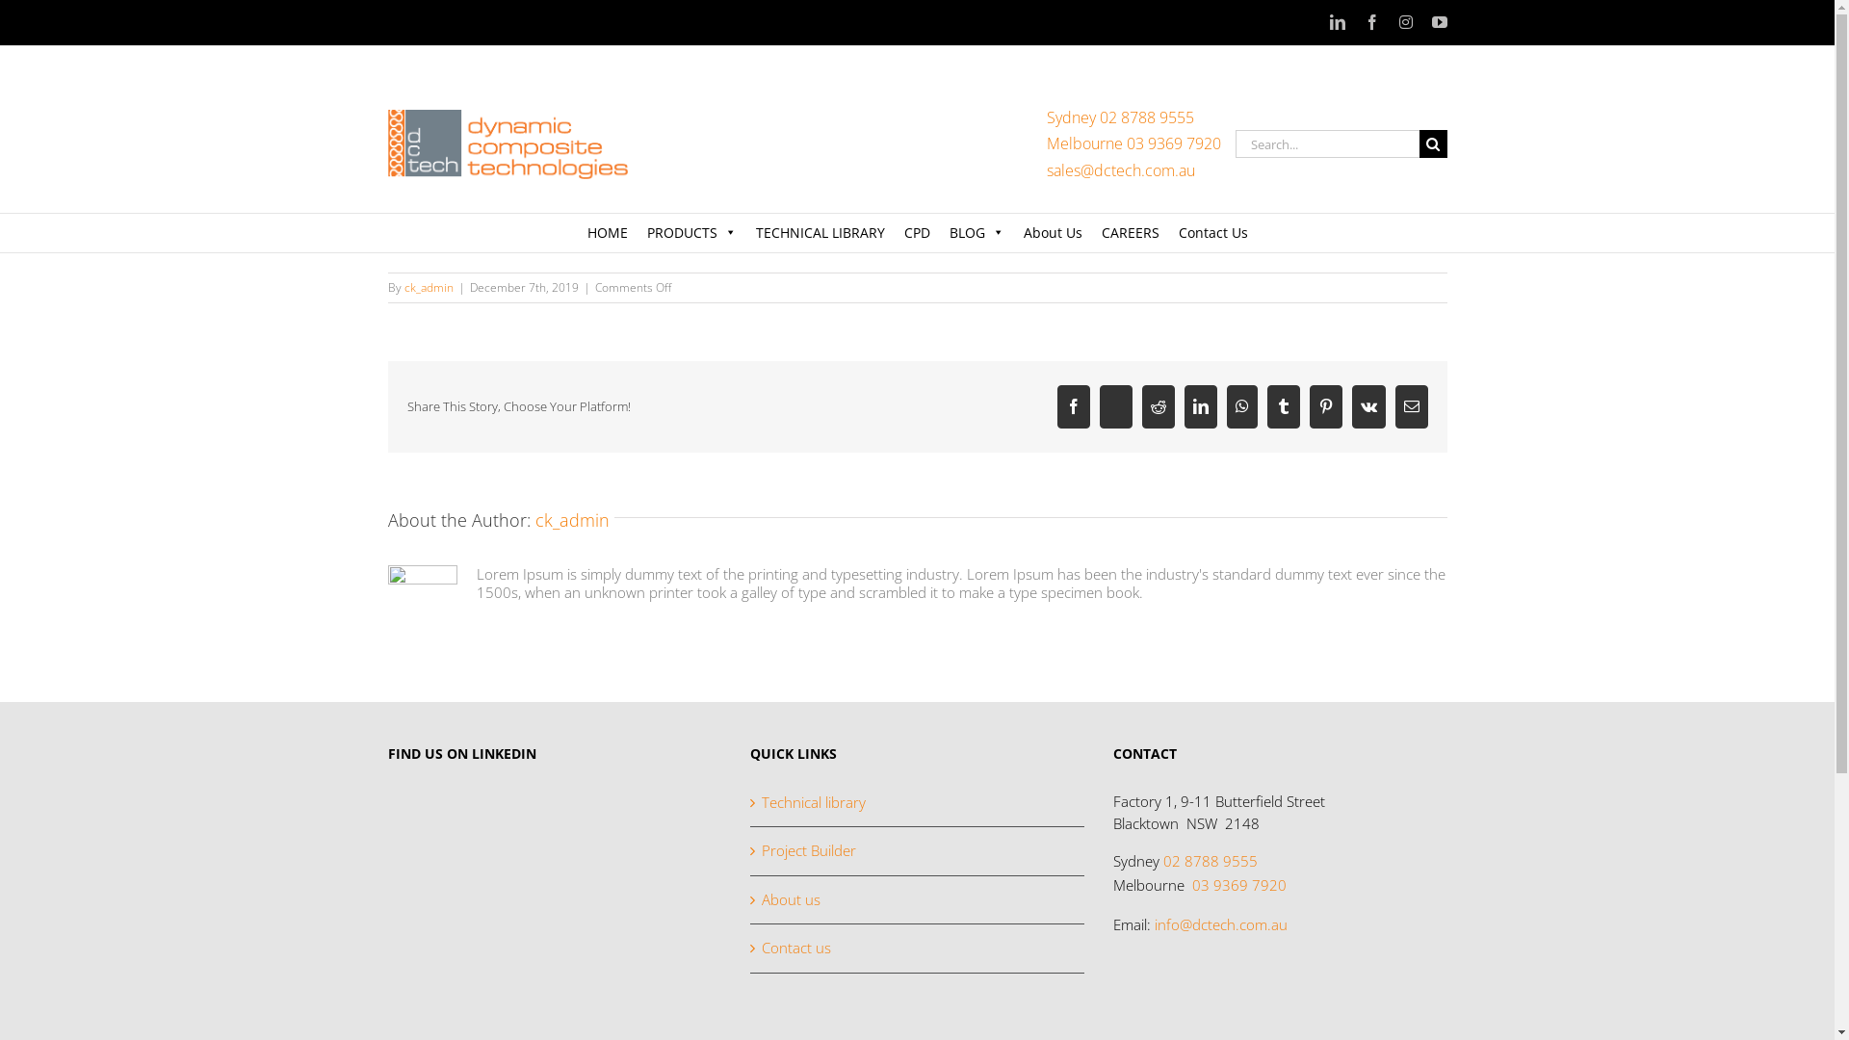  What do you see at coordinates (572, 520) in the screenshot?
I see `ck_admin` at bounding box center [572, 520].